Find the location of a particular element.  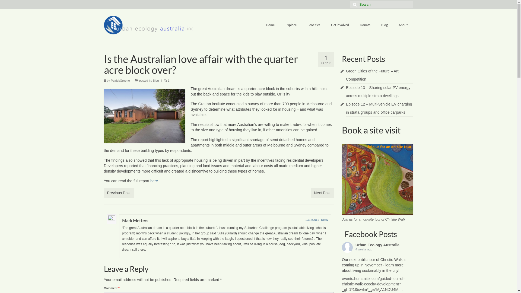

here is located at coordinates (154, 181).